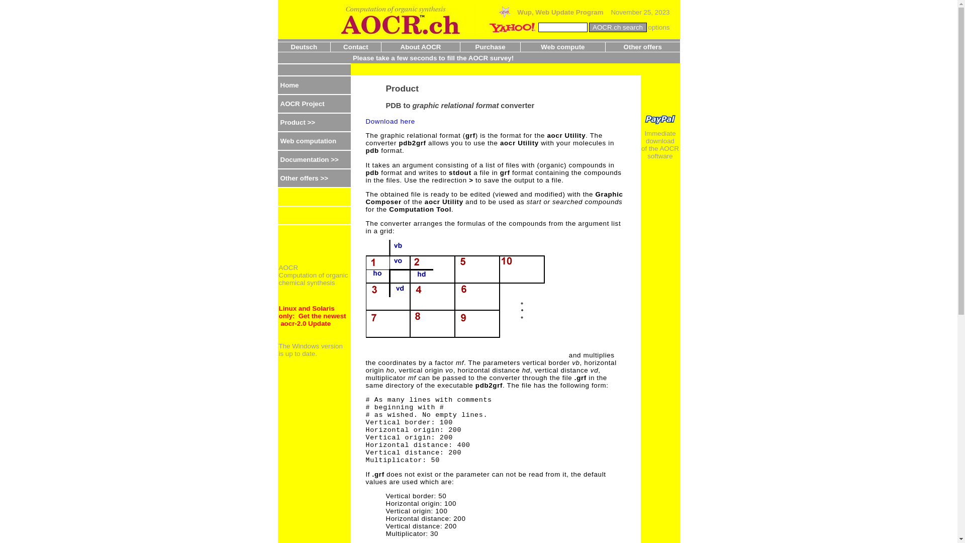 The height and width of the screenshot is (543, 965). I want to click on Web computation, so click(314, 141).